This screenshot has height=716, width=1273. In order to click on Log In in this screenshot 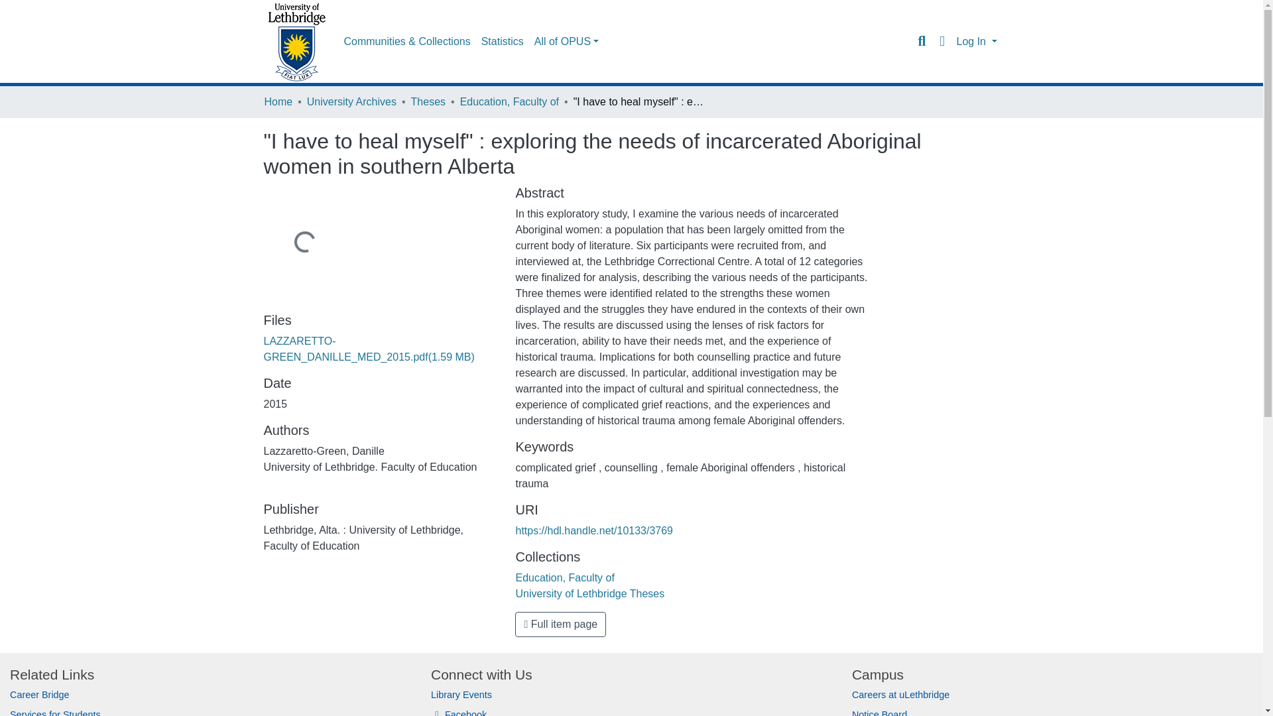, I will do `click(976, 41)`.